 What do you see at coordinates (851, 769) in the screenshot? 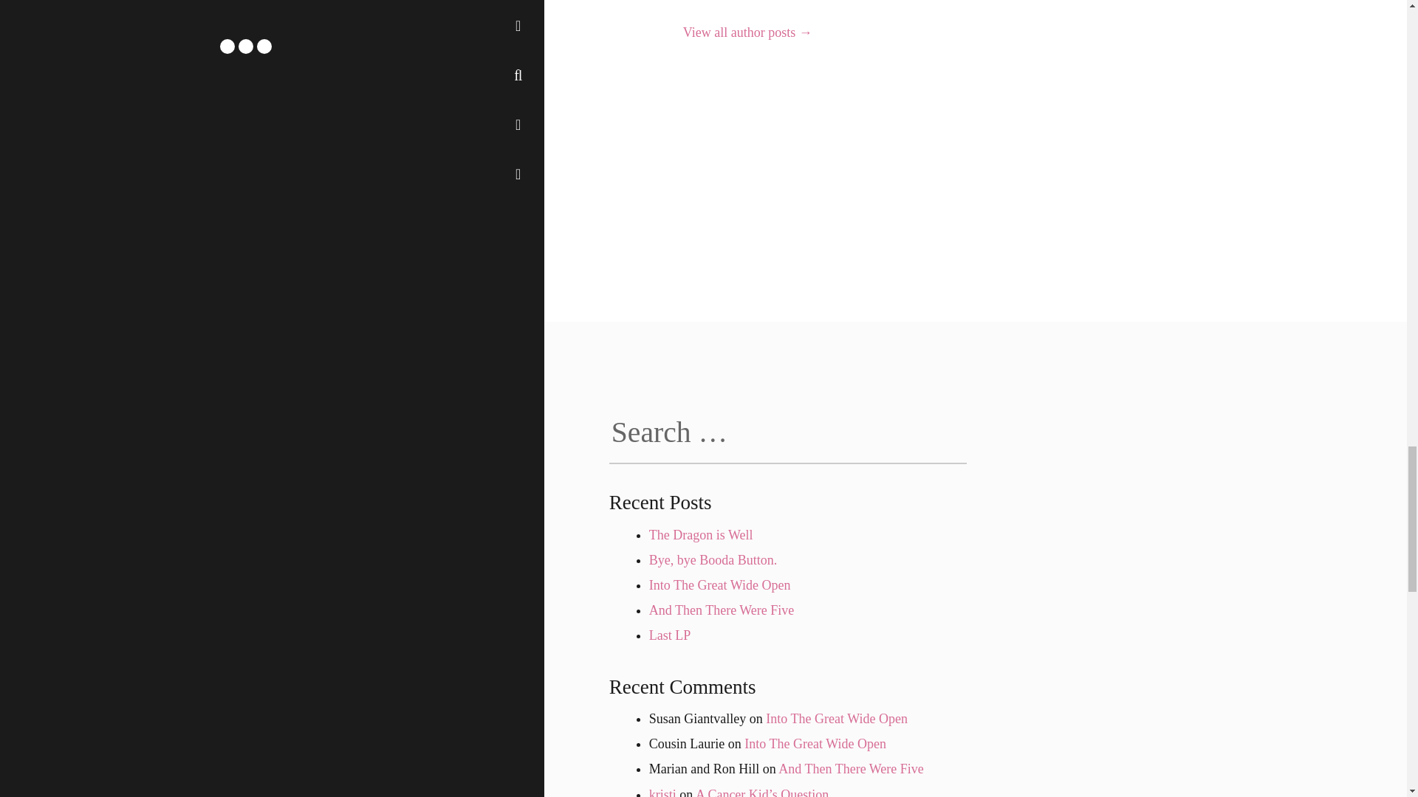
I see `And Then There Were Five` at bounding box center [851, 769].